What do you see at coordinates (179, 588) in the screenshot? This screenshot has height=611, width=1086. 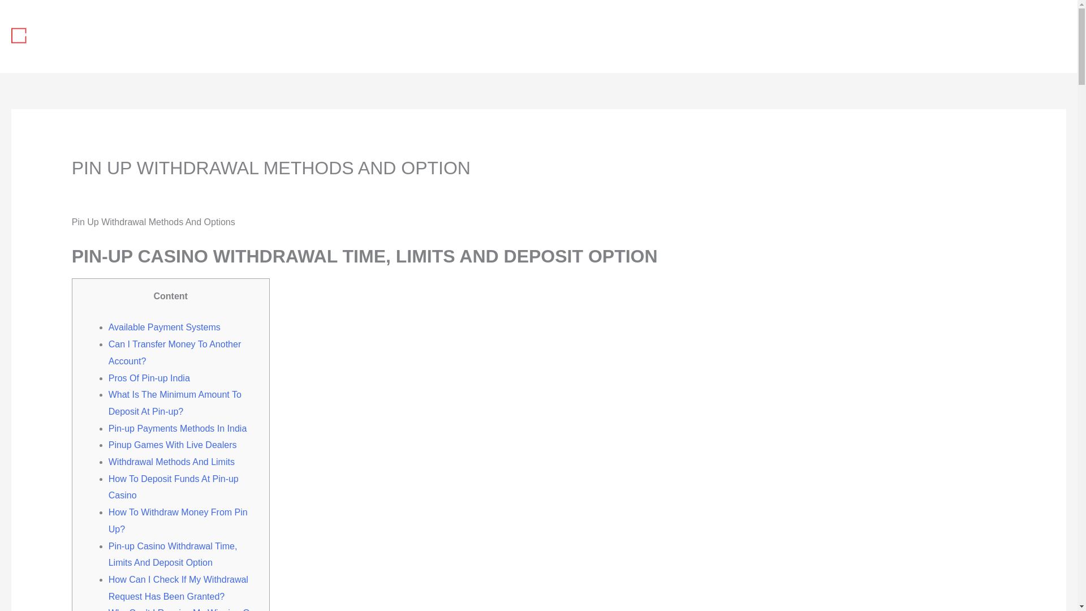 I see `How Can I Check If My Withdrawal Request Has Been Granted?` at bounding box center [179, 588].